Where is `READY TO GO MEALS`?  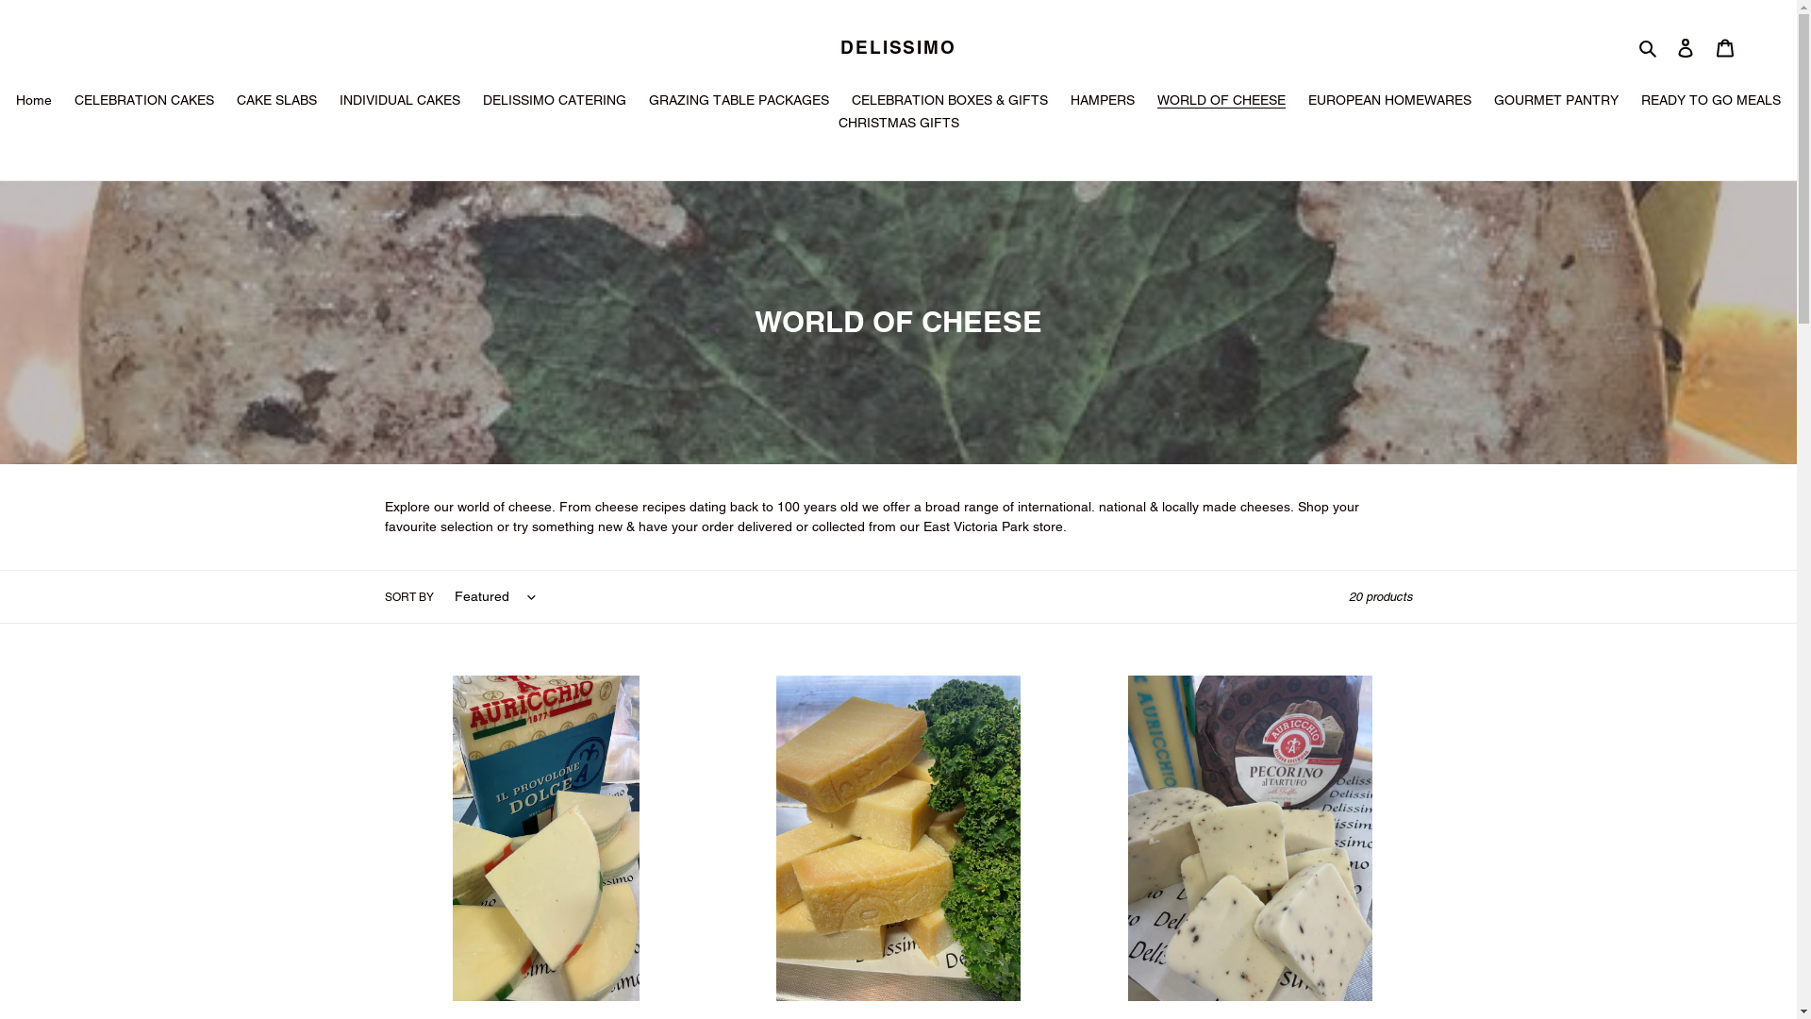
READY TO GO MEALS is located at coordinates (1711, 102).